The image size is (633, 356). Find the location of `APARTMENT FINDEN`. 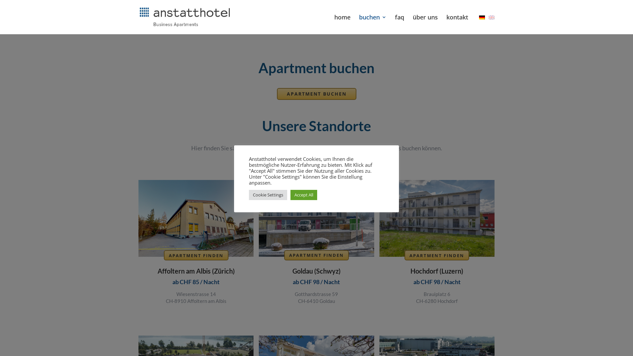

APARTMENT FINDEN is located at coordinates (196, 255).